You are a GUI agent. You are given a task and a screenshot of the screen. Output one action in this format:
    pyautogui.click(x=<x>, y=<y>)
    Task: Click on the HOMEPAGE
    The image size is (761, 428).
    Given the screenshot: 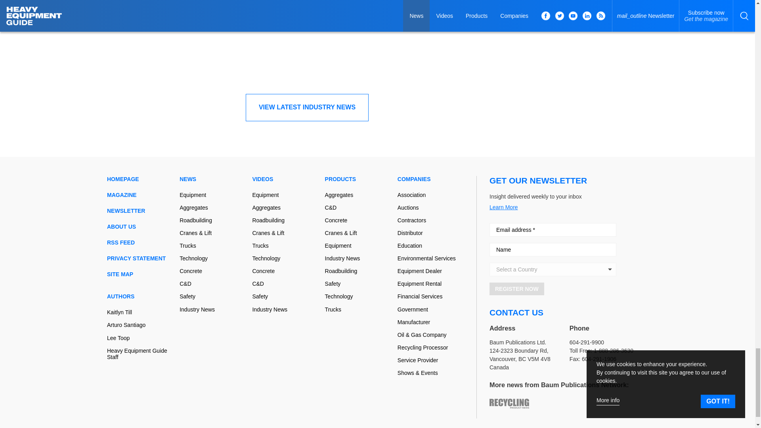 What is the action you would take?
    pyautogui.click(x=140, y=179)
    